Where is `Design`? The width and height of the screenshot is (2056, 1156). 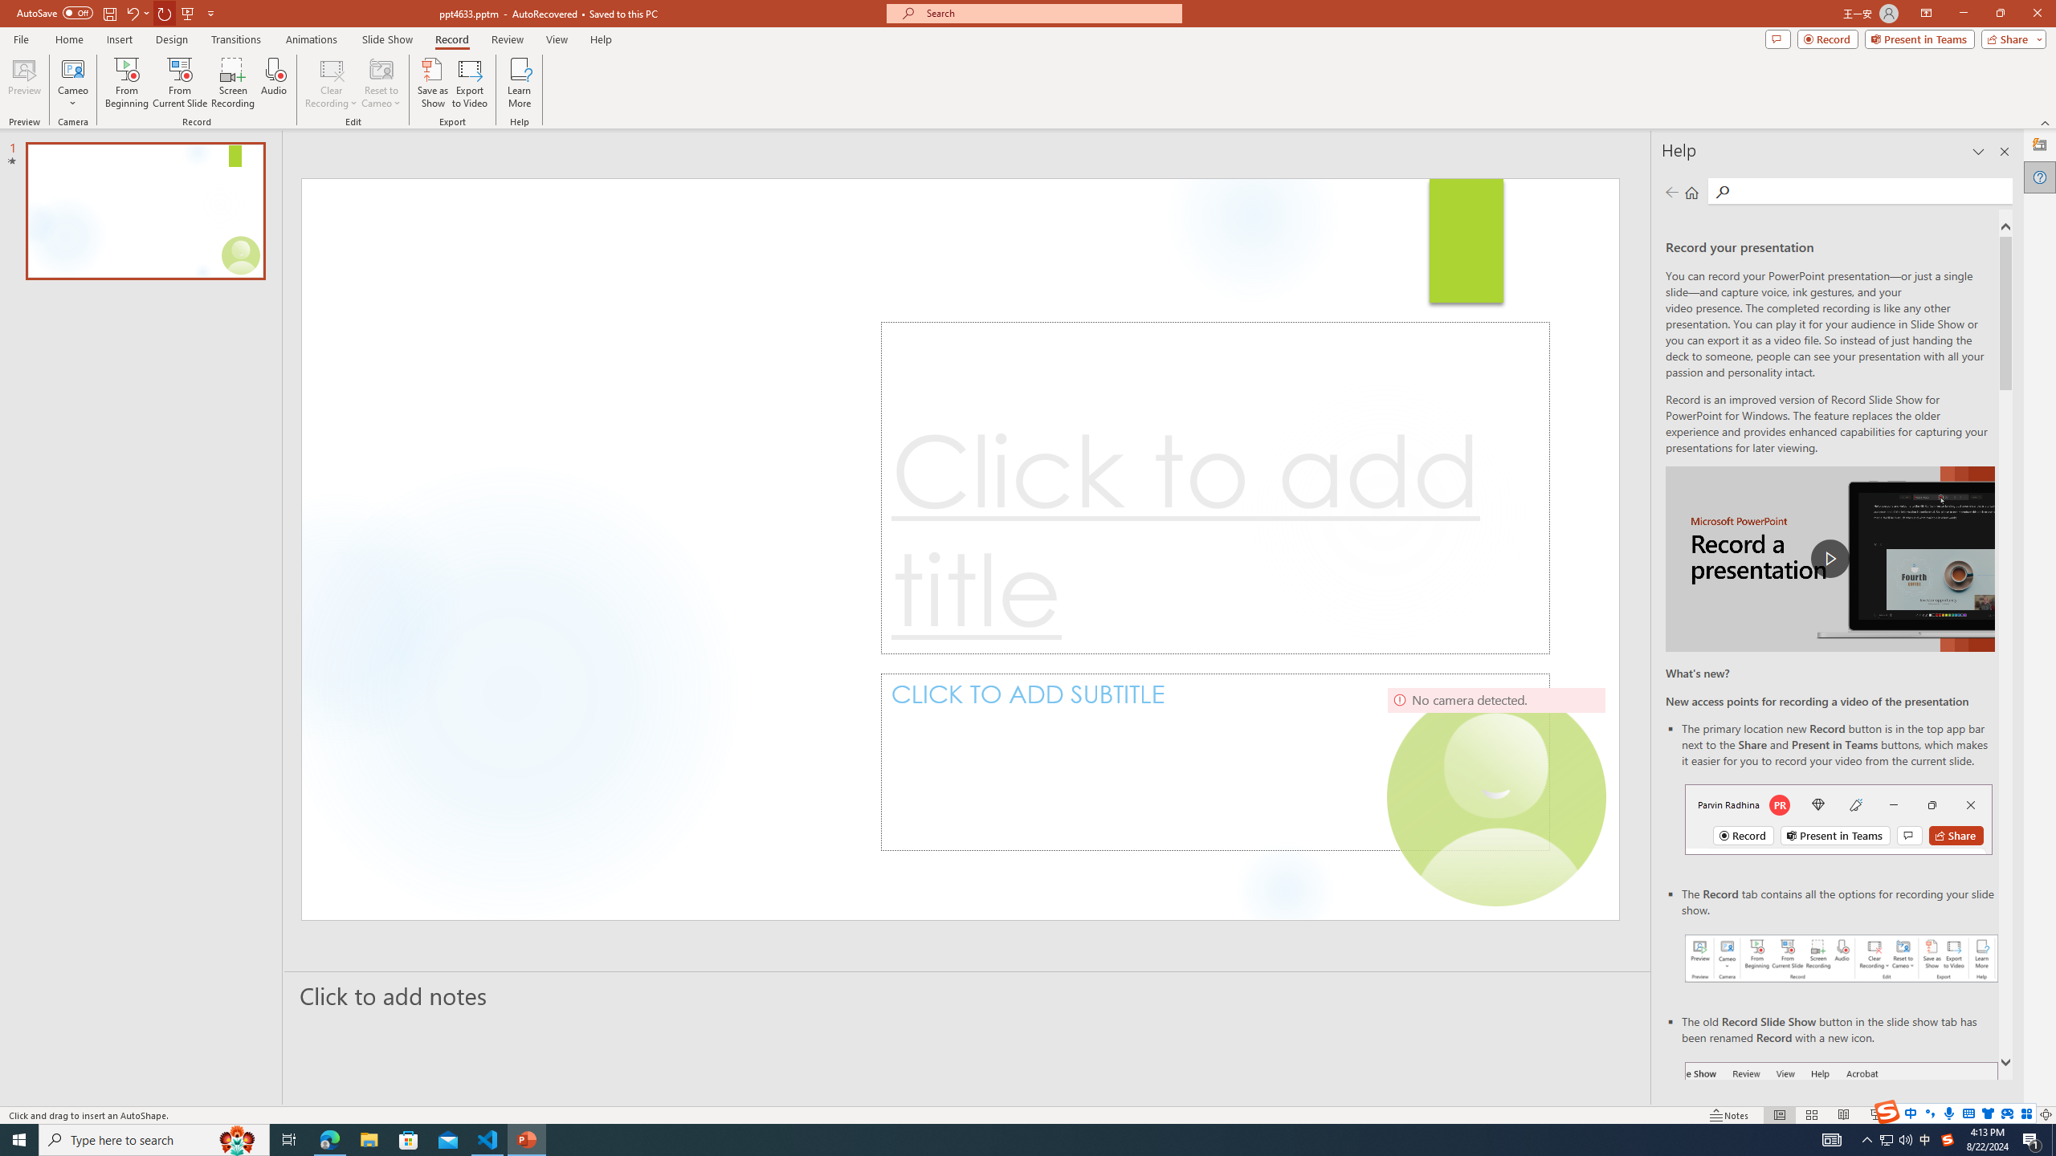 Design is located at coordinates (172, 39).